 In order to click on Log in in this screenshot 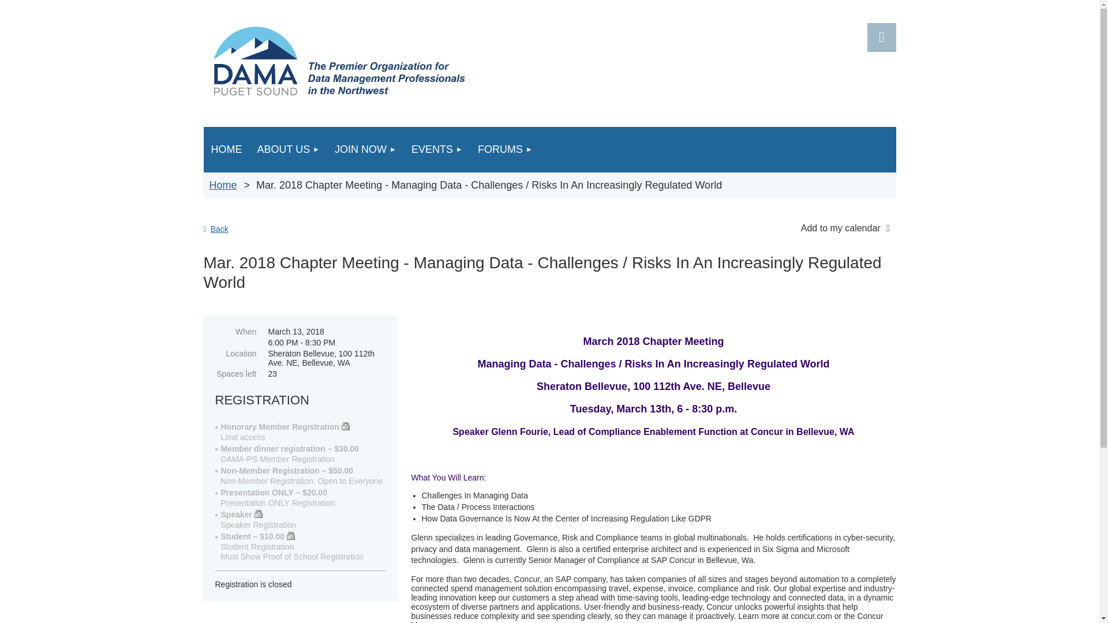, I will do `click(881, 37)`.